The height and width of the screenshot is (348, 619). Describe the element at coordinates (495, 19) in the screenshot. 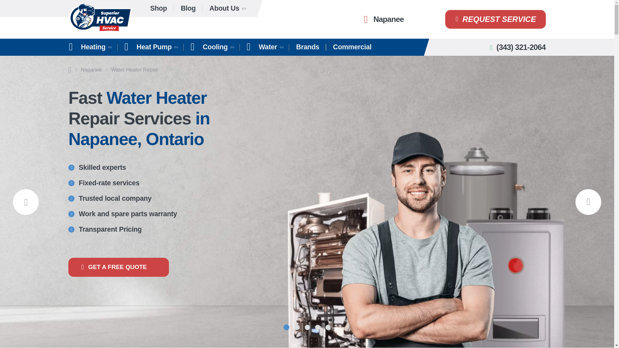

I see `REQUEST SERVICE` at that location.